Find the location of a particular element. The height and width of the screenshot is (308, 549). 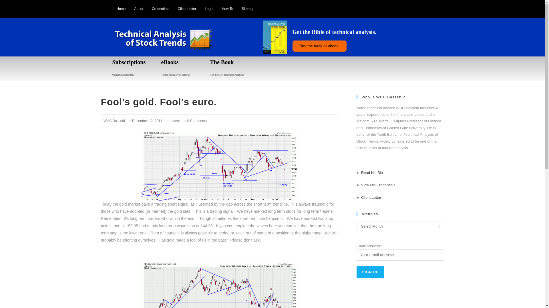

Client Letter is located at coordinates (187, 9).